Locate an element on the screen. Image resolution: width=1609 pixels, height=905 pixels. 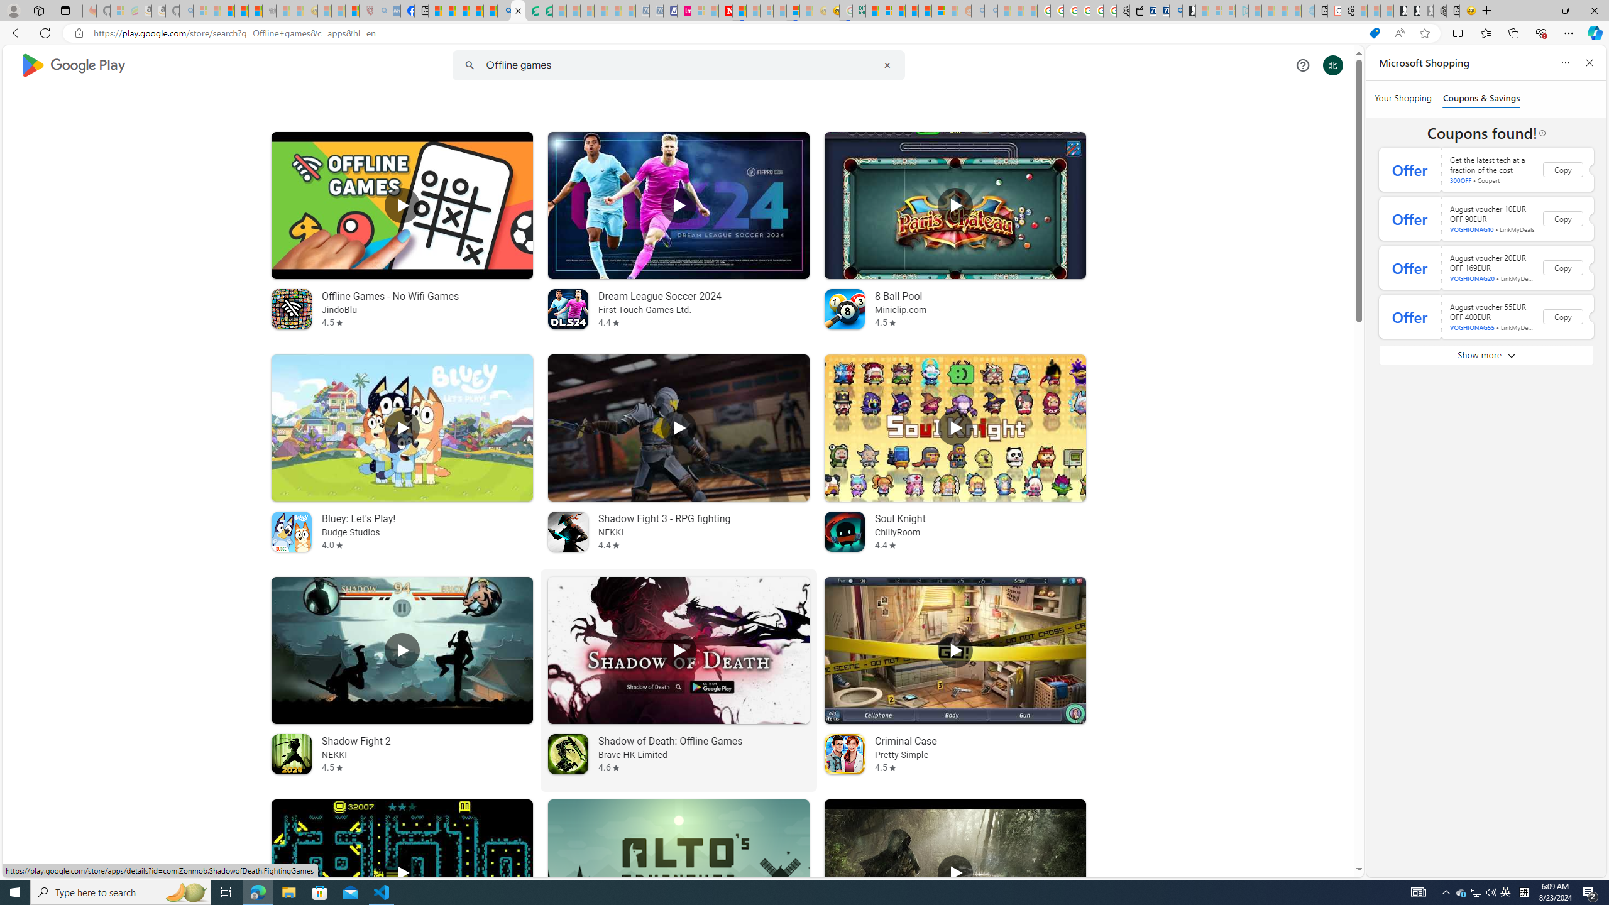
App bar is located at coordinates (804, 33).